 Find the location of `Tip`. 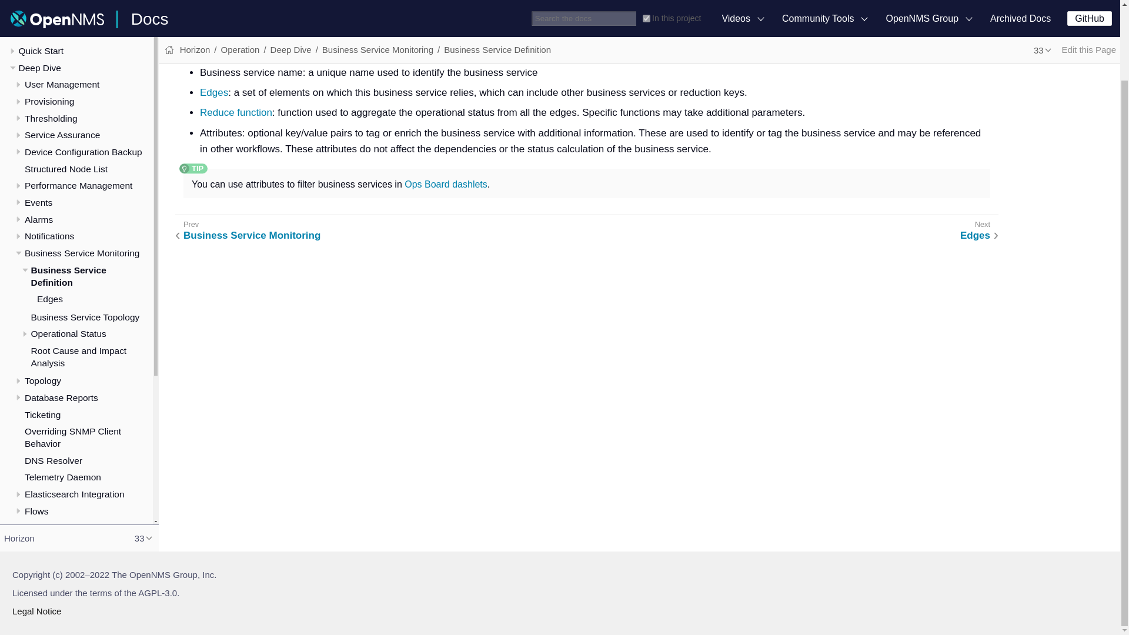

Tip is located at coordinates (193, 168).